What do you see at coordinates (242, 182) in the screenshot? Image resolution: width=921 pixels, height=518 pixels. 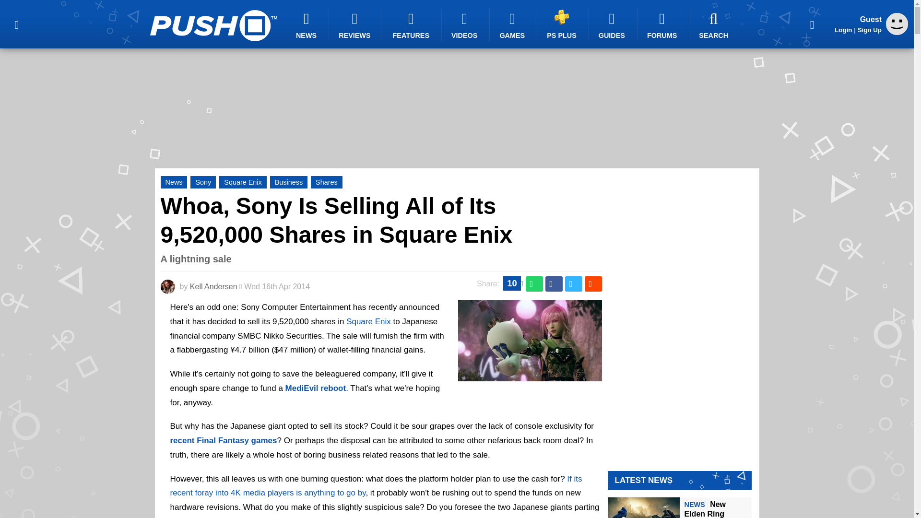 I see `Square Enix` at bounding box center [242, 182].